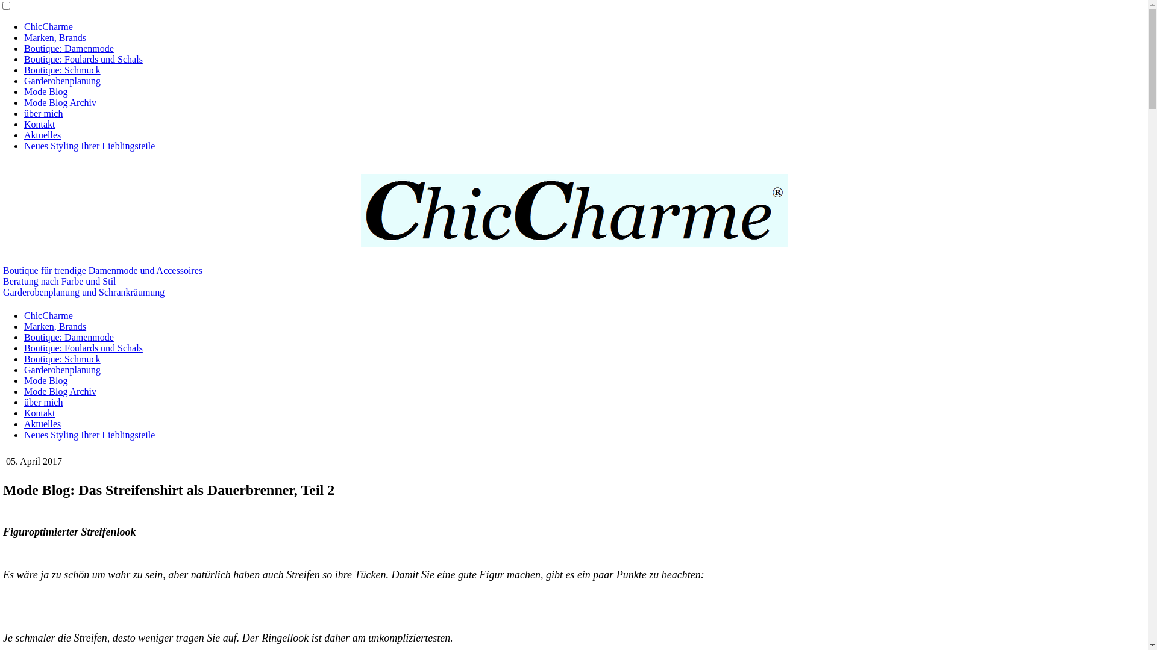 The height and width of the screenshot is (650, 1157). I want to click on Neues Styling Ihrer Lieblingsteile, so click(89, 435).